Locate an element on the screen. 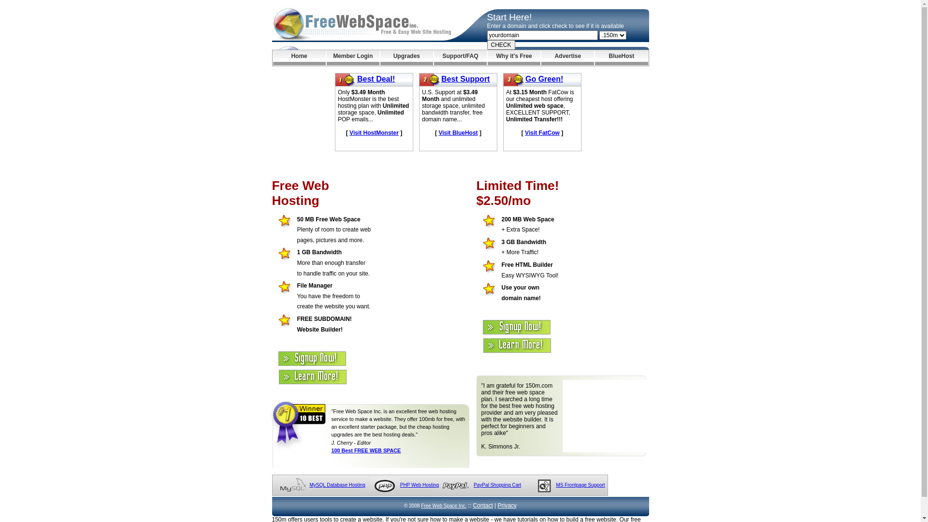 This screenshot has width=928, height=522. CHECK is located at coordinates (501, 45).